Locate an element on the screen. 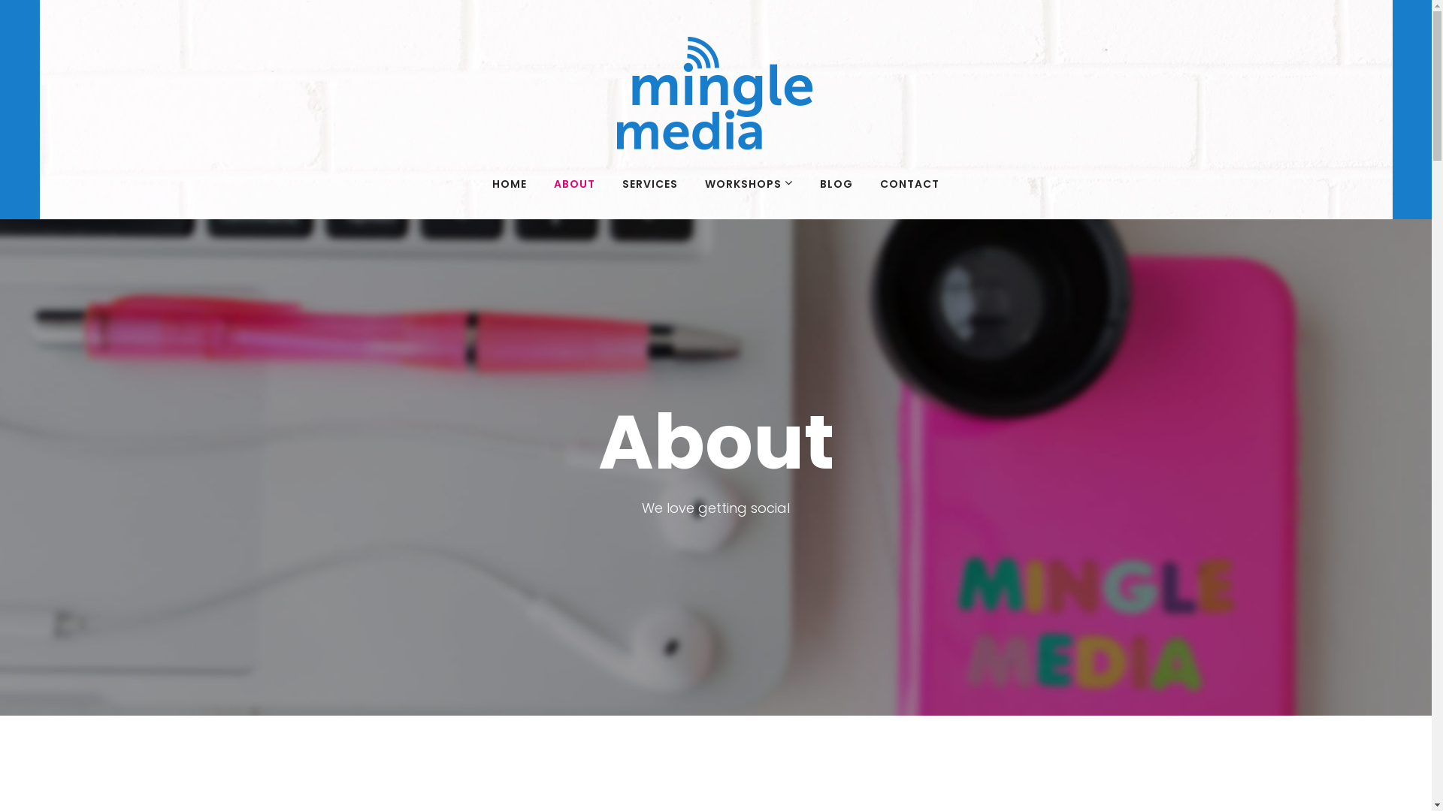 The image size is (1443, 811). Skip to content is located at coordinates (0, 0).